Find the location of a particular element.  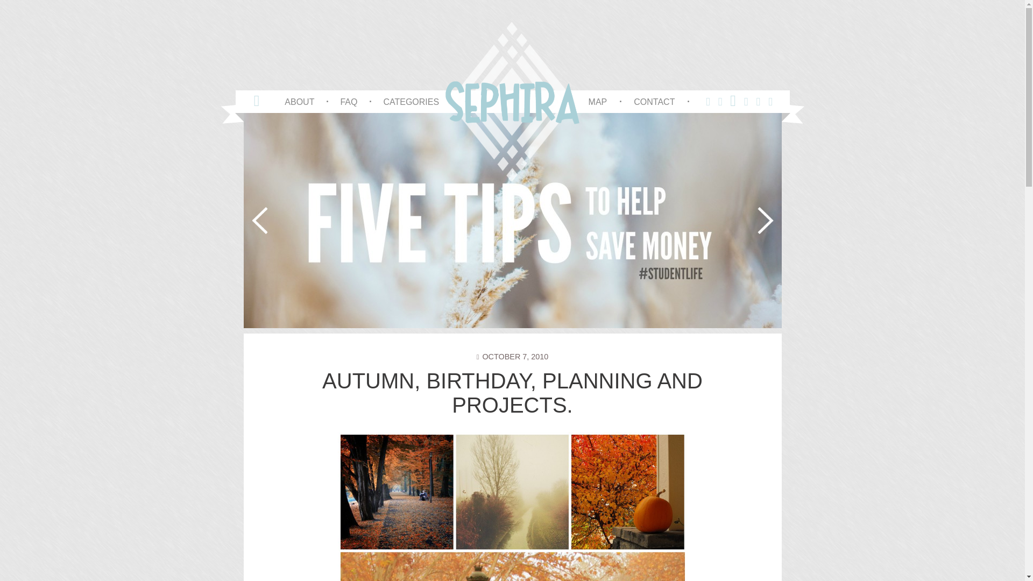

FAQ is located at coordinates (349, 101).